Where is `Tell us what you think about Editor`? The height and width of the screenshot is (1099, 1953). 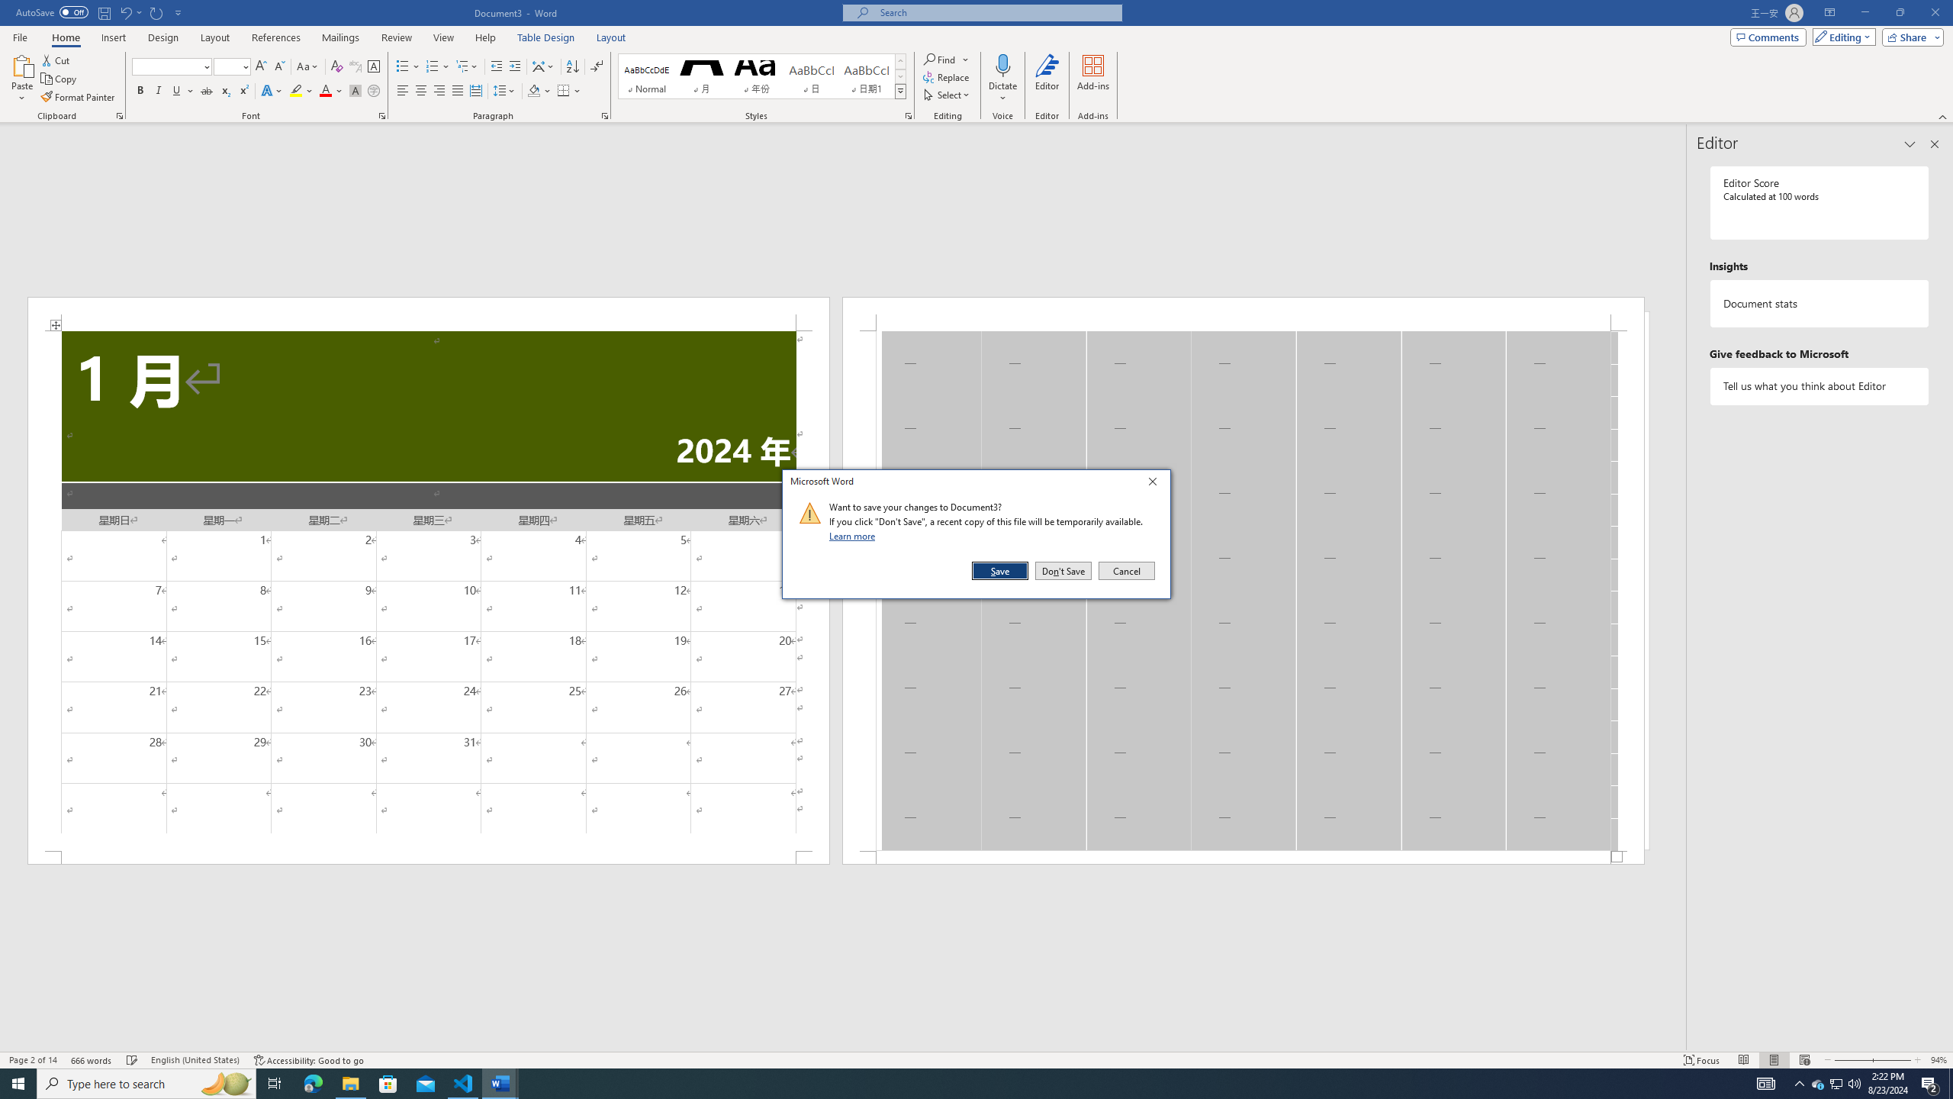 Tell us what you think about Editor is located at coordinates (1820, 386).